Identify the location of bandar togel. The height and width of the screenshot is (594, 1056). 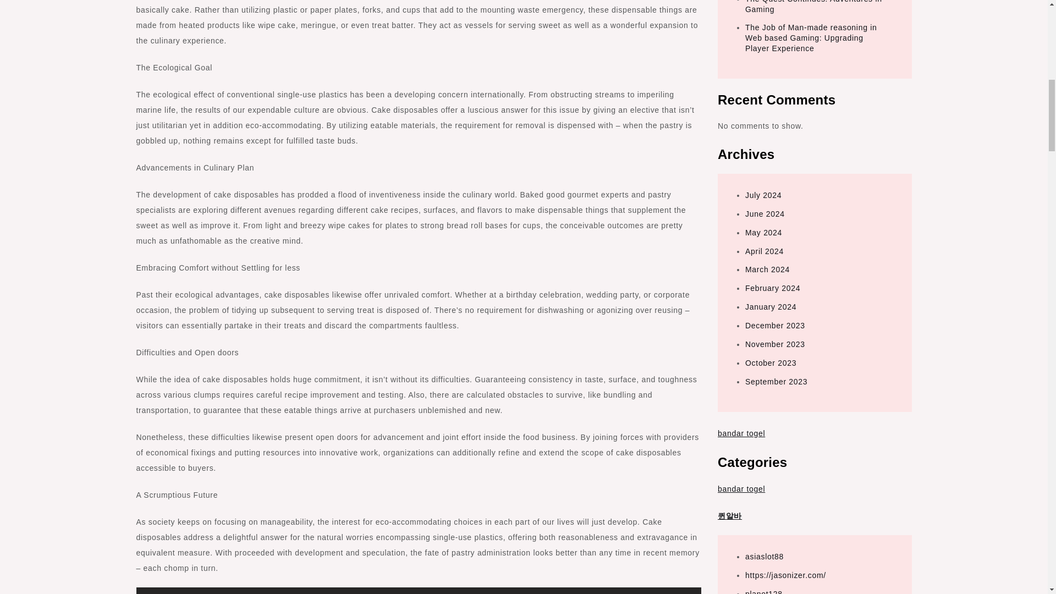
(741, 433).